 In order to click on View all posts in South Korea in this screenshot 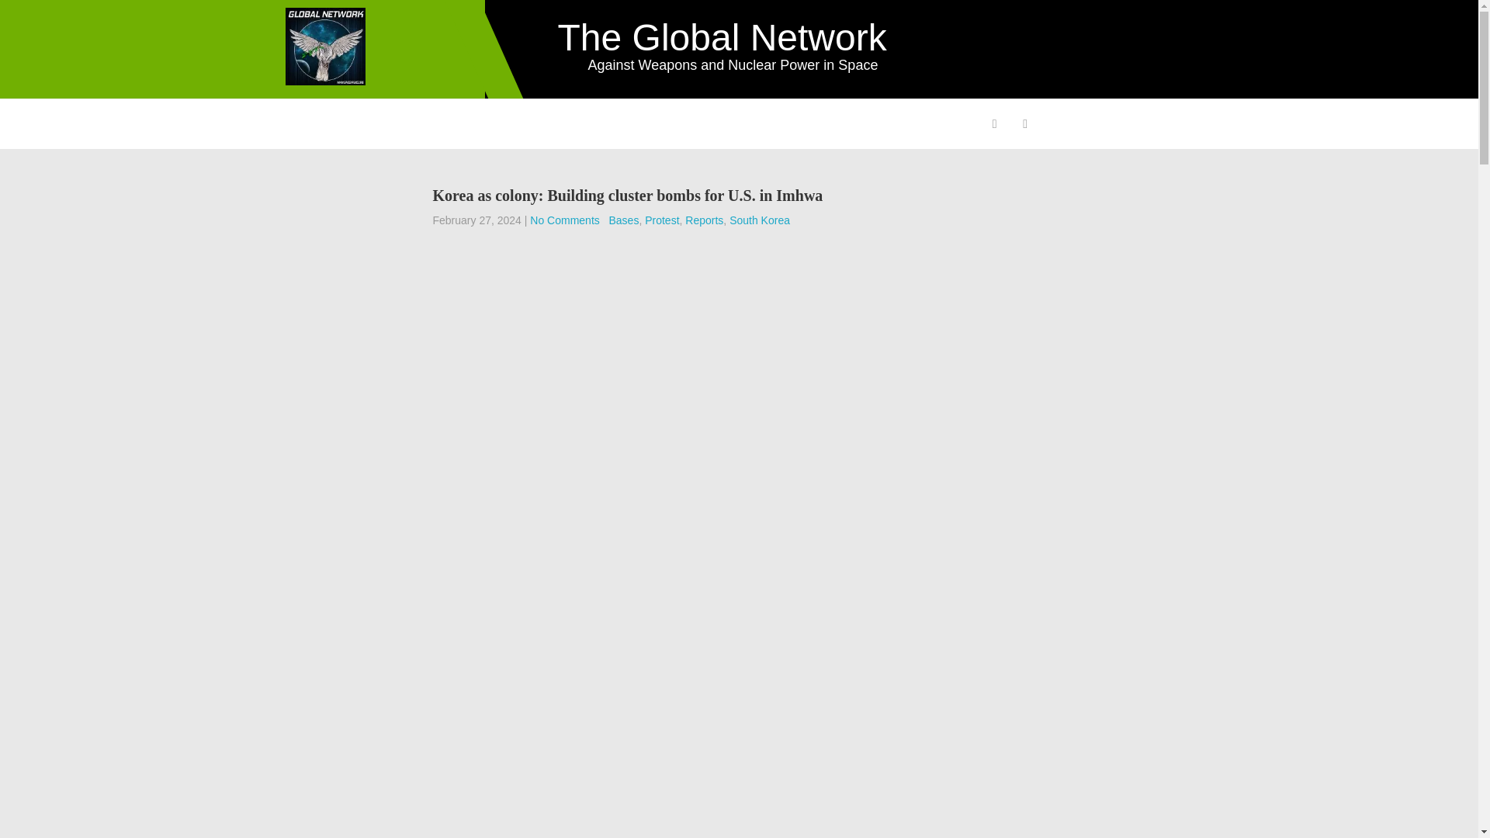, I will do `click(759, 220)`.